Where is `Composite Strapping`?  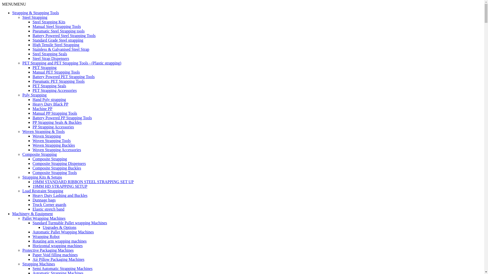
Composite Strapping is located at coordinates (50, 159).